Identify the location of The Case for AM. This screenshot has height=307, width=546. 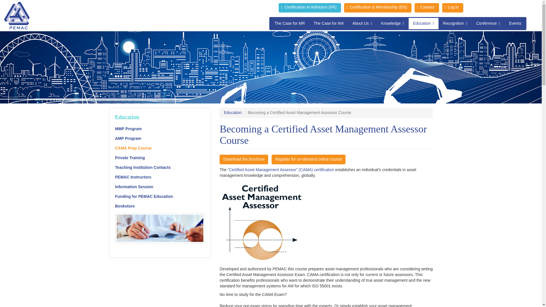
(329, 23).